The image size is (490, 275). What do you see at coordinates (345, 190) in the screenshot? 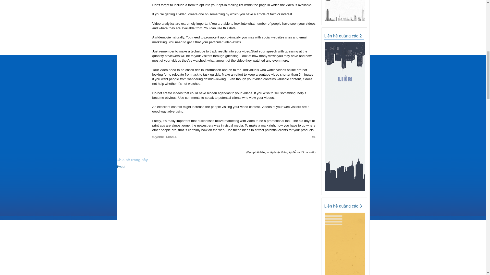
I see `lien he dmec.vn` at bounding box center [345, 190].